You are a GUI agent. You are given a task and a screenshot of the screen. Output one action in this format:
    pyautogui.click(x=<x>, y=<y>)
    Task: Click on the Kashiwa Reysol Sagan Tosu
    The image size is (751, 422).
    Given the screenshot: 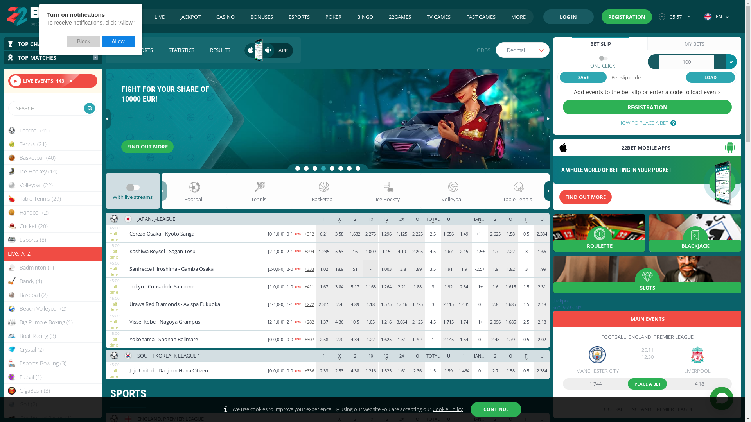 What is the action you would take?
    pyautogui.click(x=196, y=251)
    